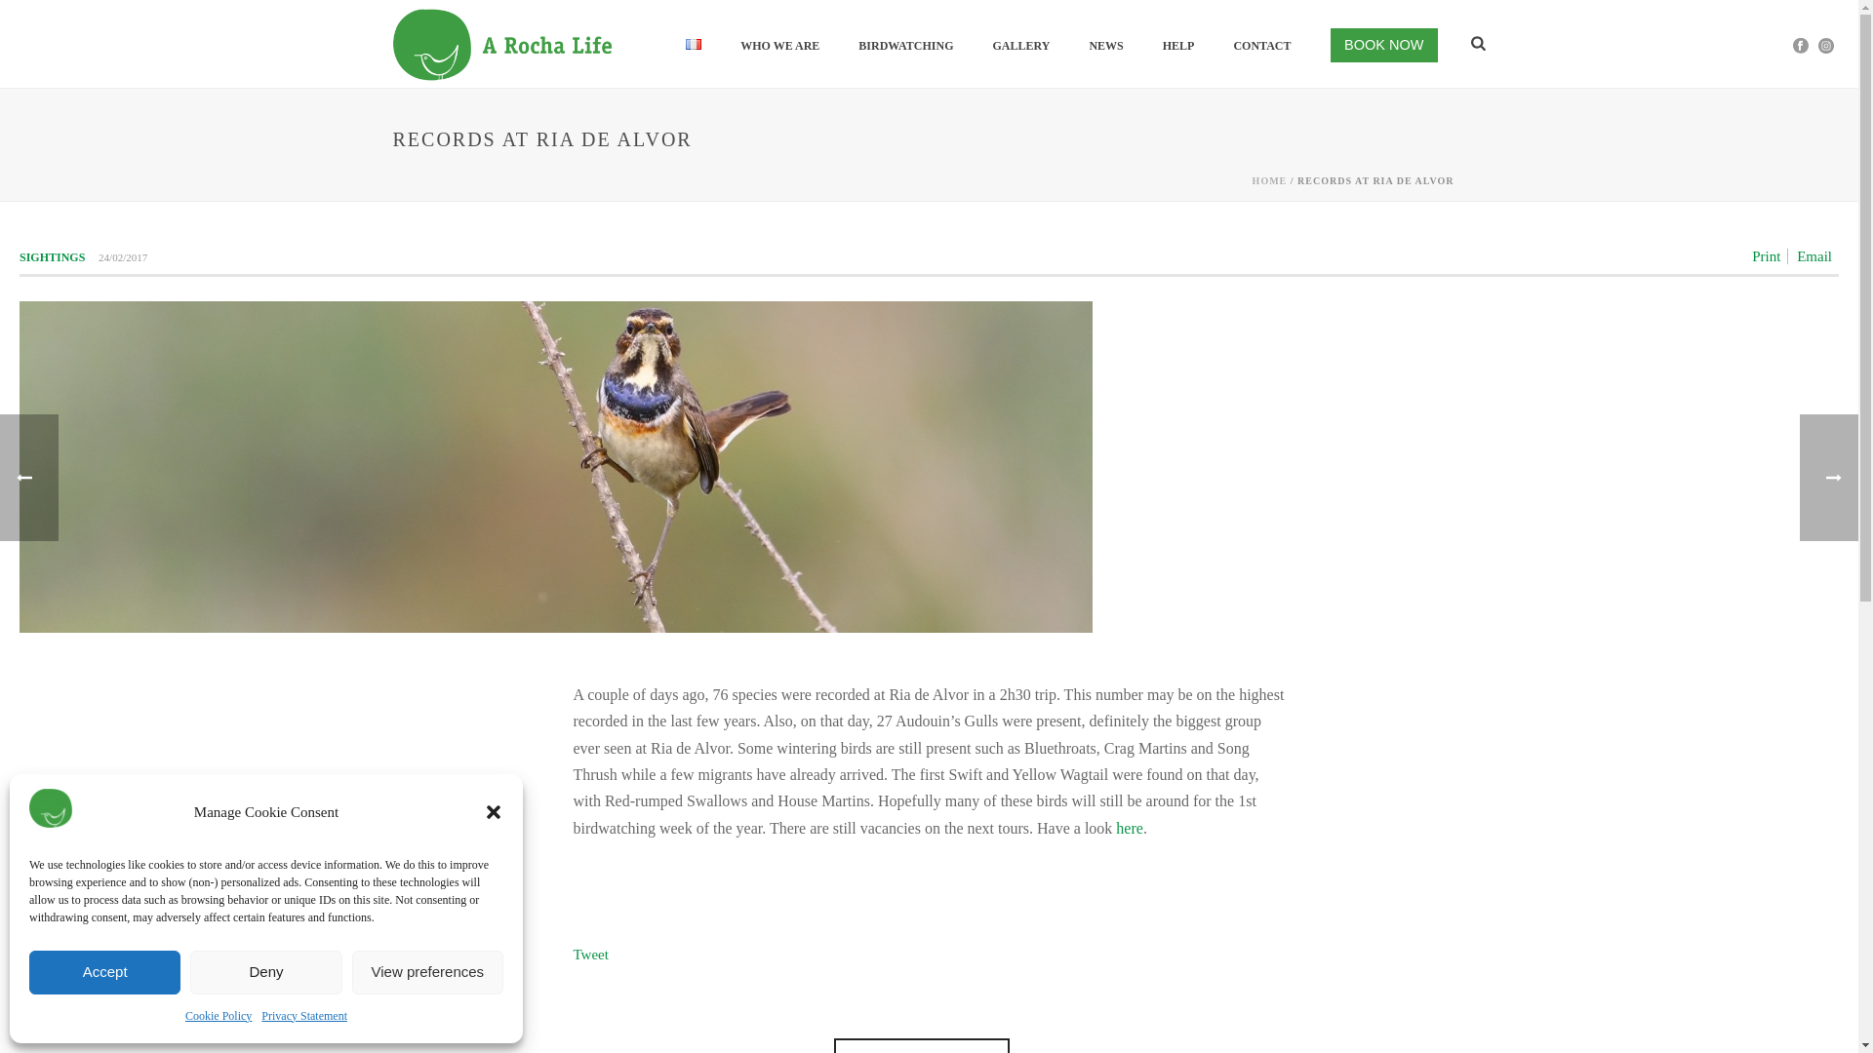  What do you see at coordinates (905, 45) in the screenshot?
I see `BIRDWATCHING` at bounding box center [905, 45].